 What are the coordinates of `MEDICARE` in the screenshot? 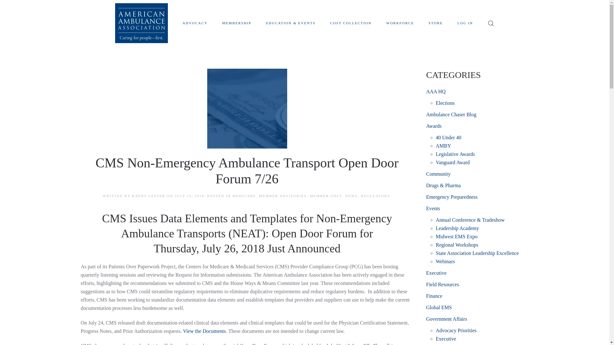 It's located at (244, 195).